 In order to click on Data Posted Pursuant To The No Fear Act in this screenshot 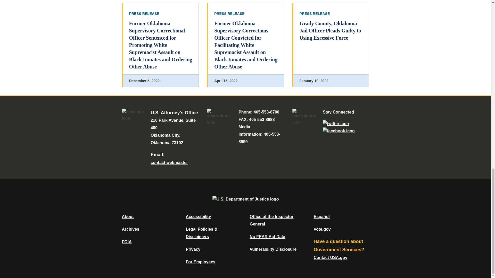, I will do `click(267, 237)`.